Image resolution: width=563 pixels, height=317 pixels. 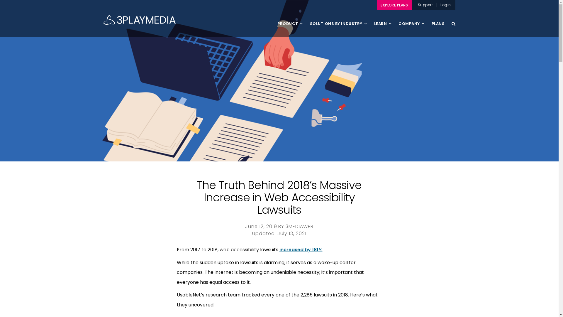 I want to click on Login, so click(x=446, y=5).